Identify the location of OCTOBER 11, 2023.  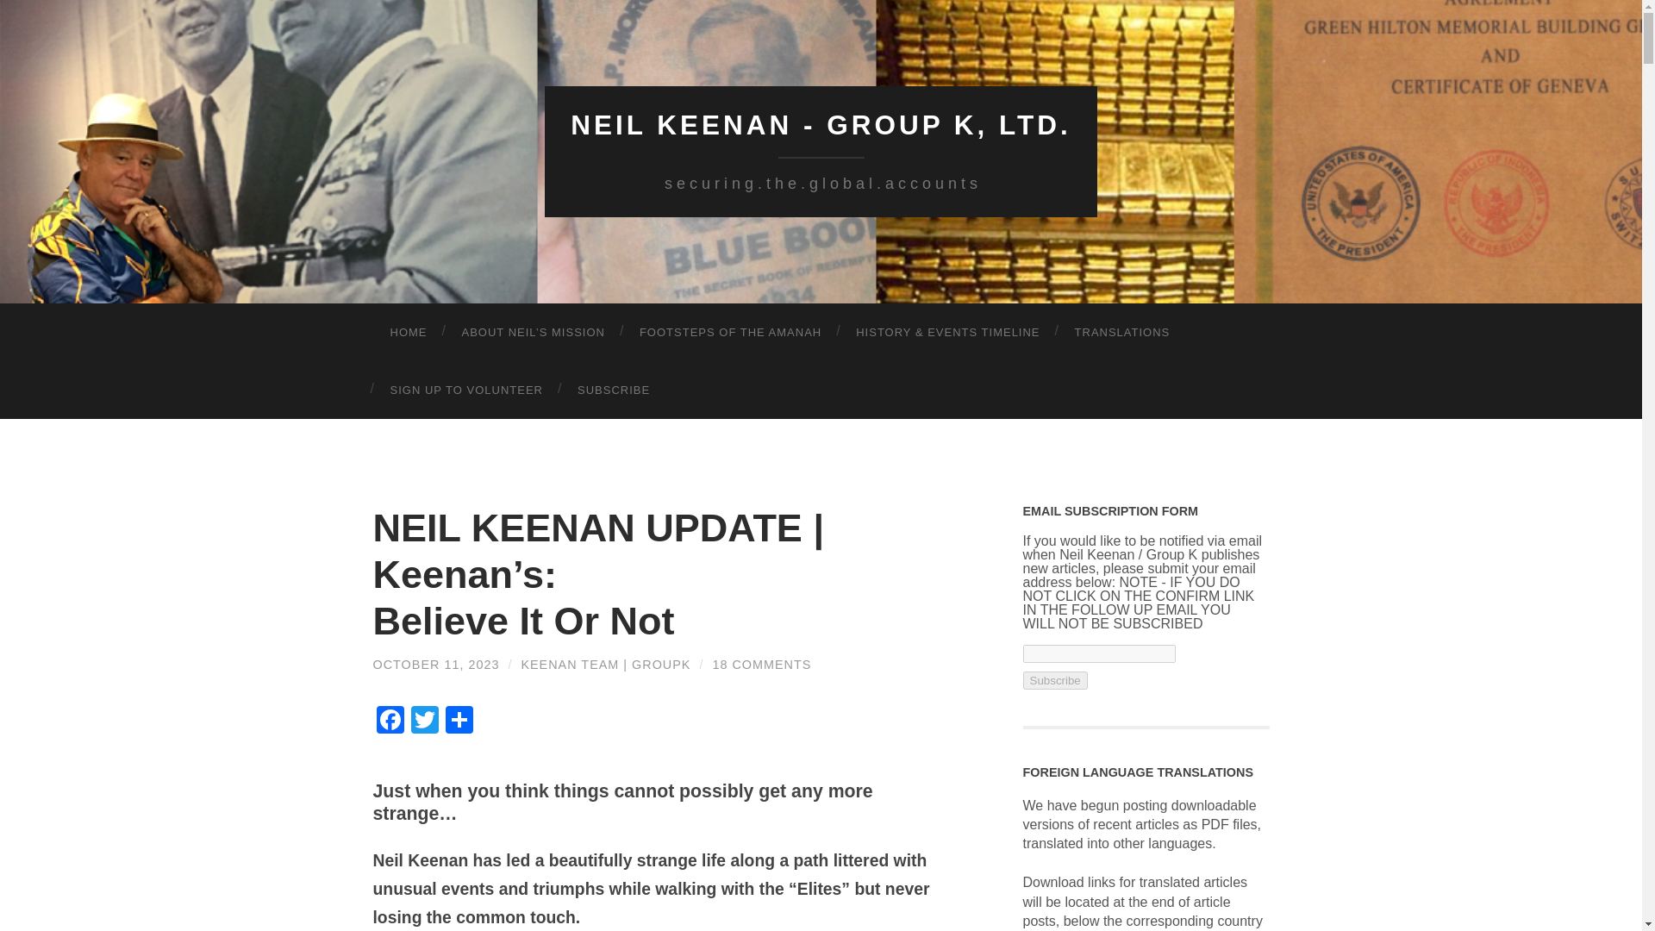
(436, 664).